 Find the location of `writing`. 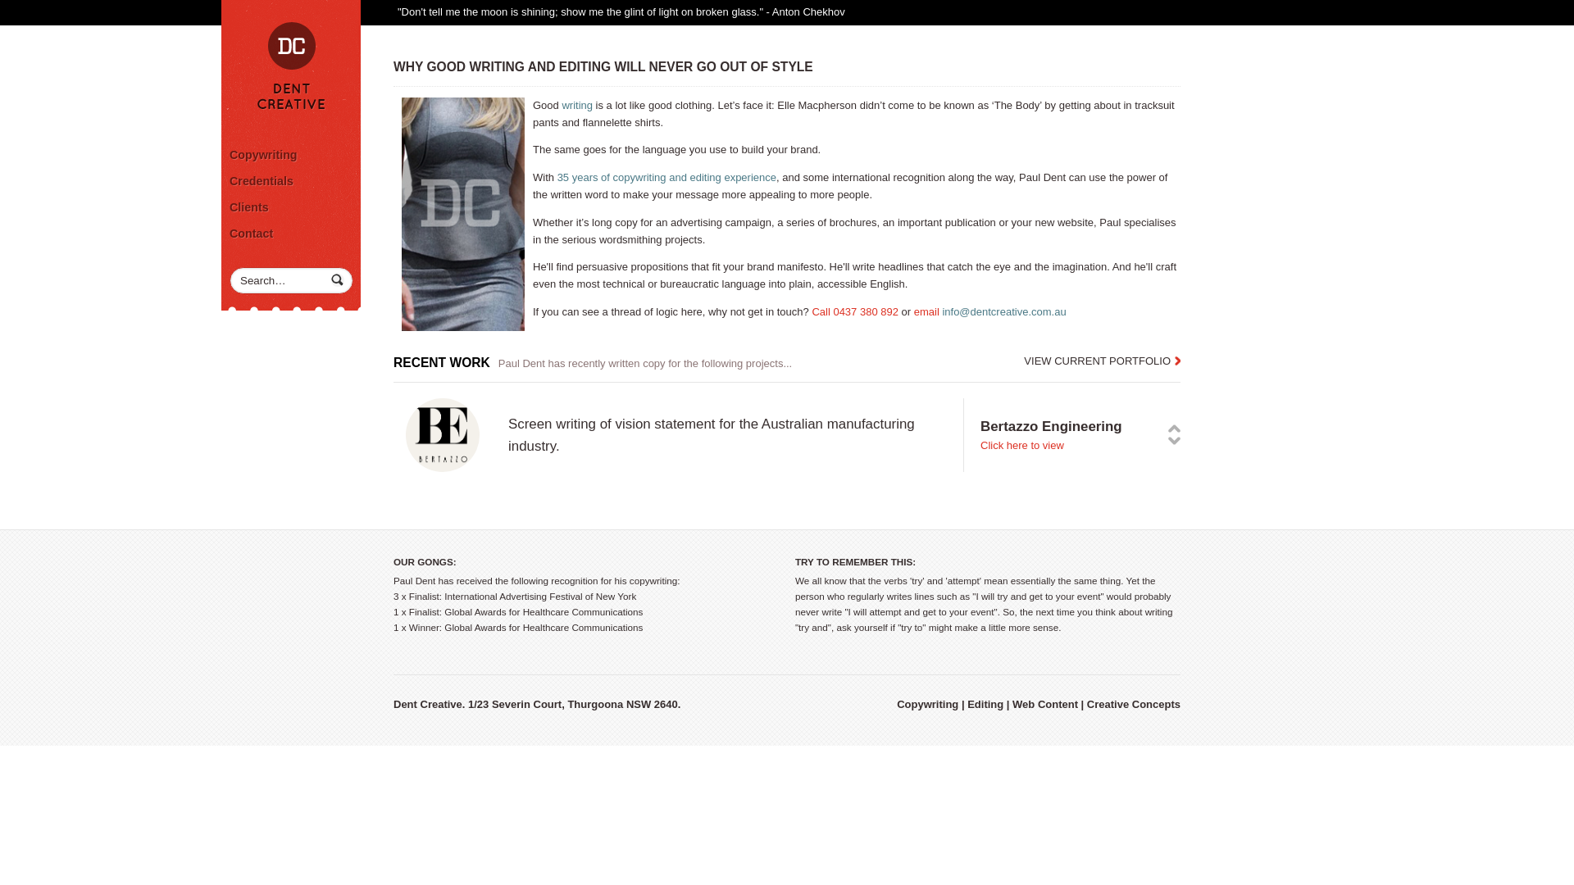

writing is located at coordinates (577, 105).